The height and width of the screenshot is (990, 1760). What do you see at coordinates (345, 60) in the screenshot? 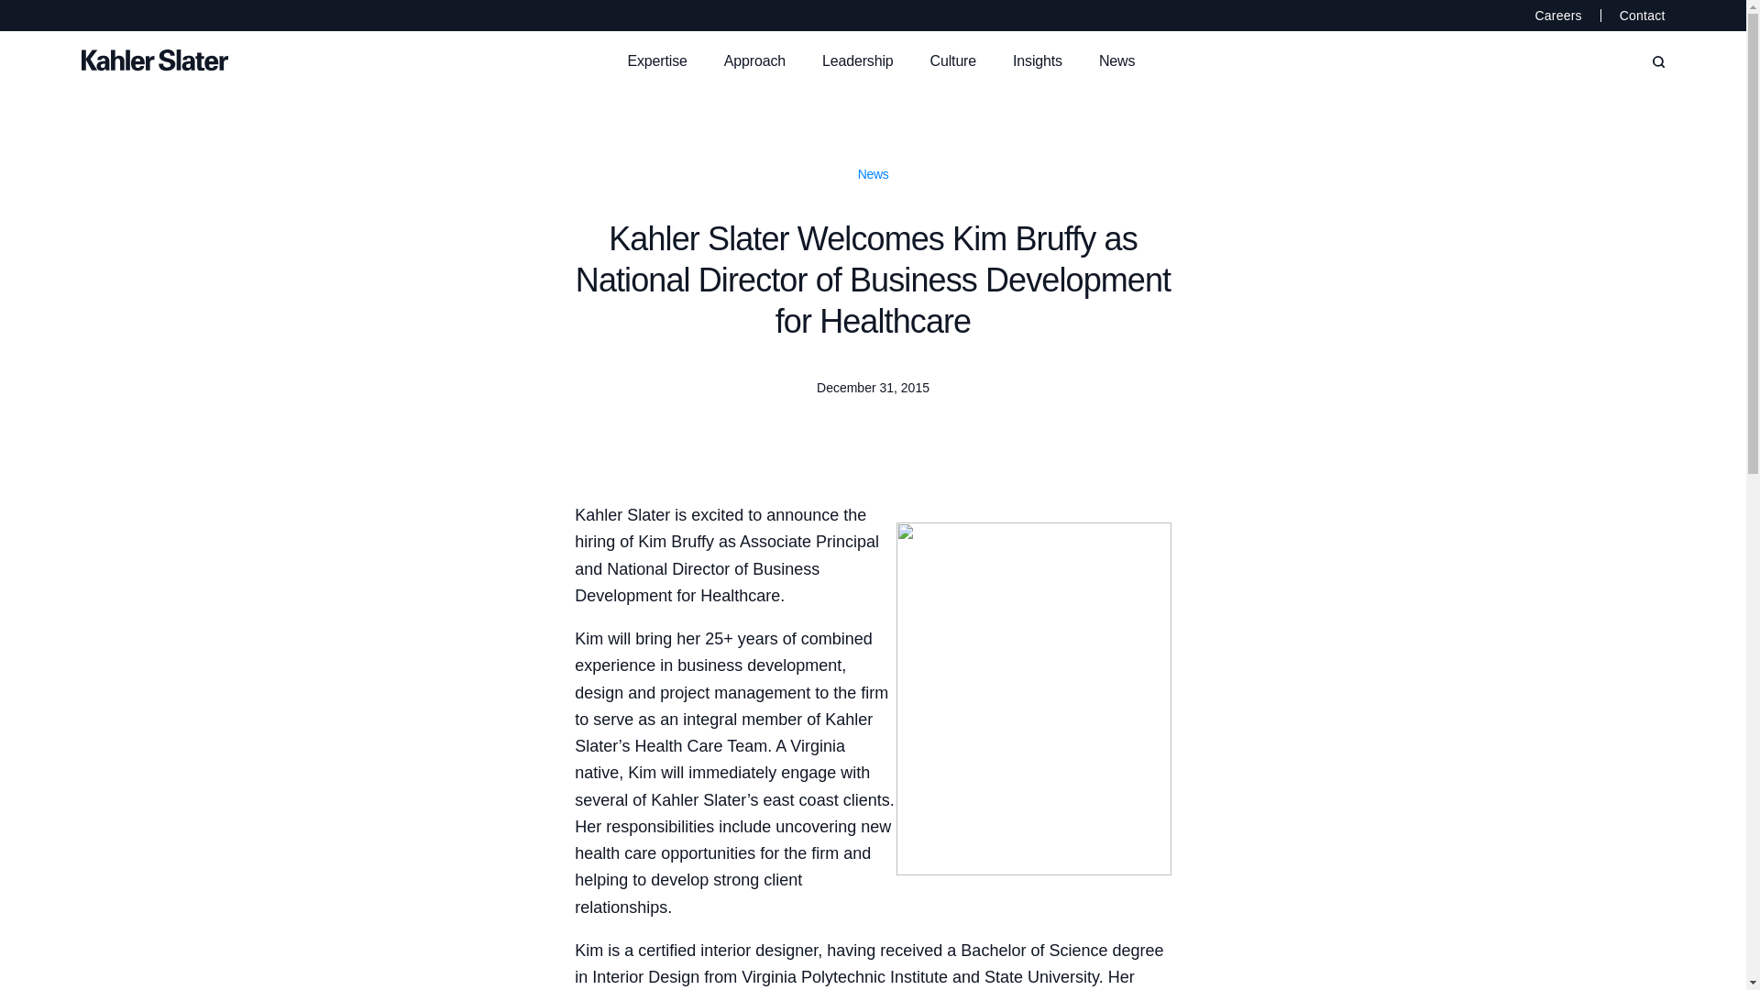
I see `Kahler Slater` at bounding box center [345, 60].